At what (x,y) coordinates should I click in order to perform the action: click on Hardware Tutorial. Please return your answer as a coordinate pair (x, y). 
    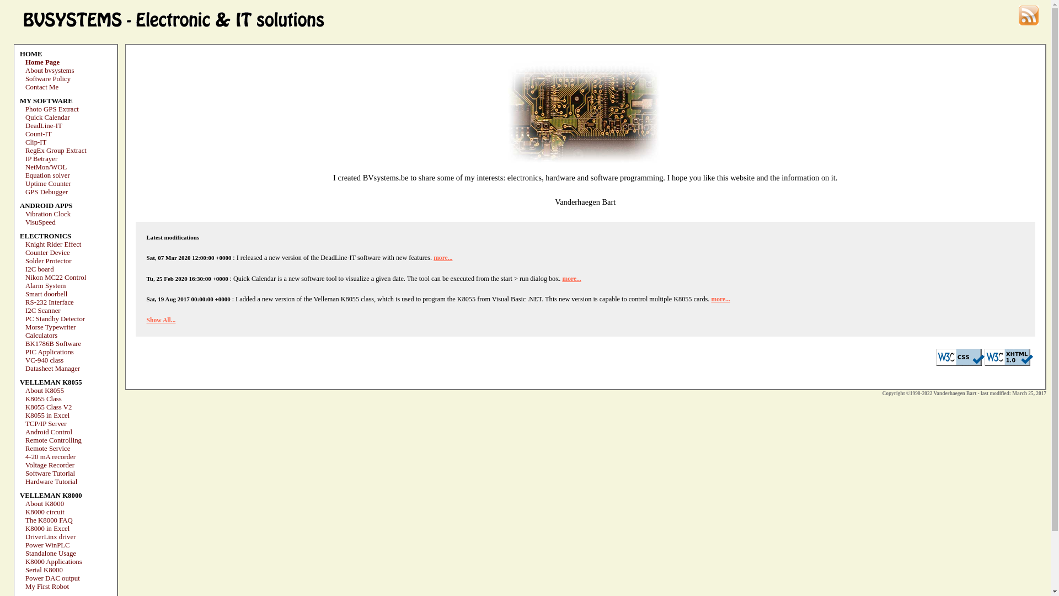
    Looking at the image, I should click on (51, 482).